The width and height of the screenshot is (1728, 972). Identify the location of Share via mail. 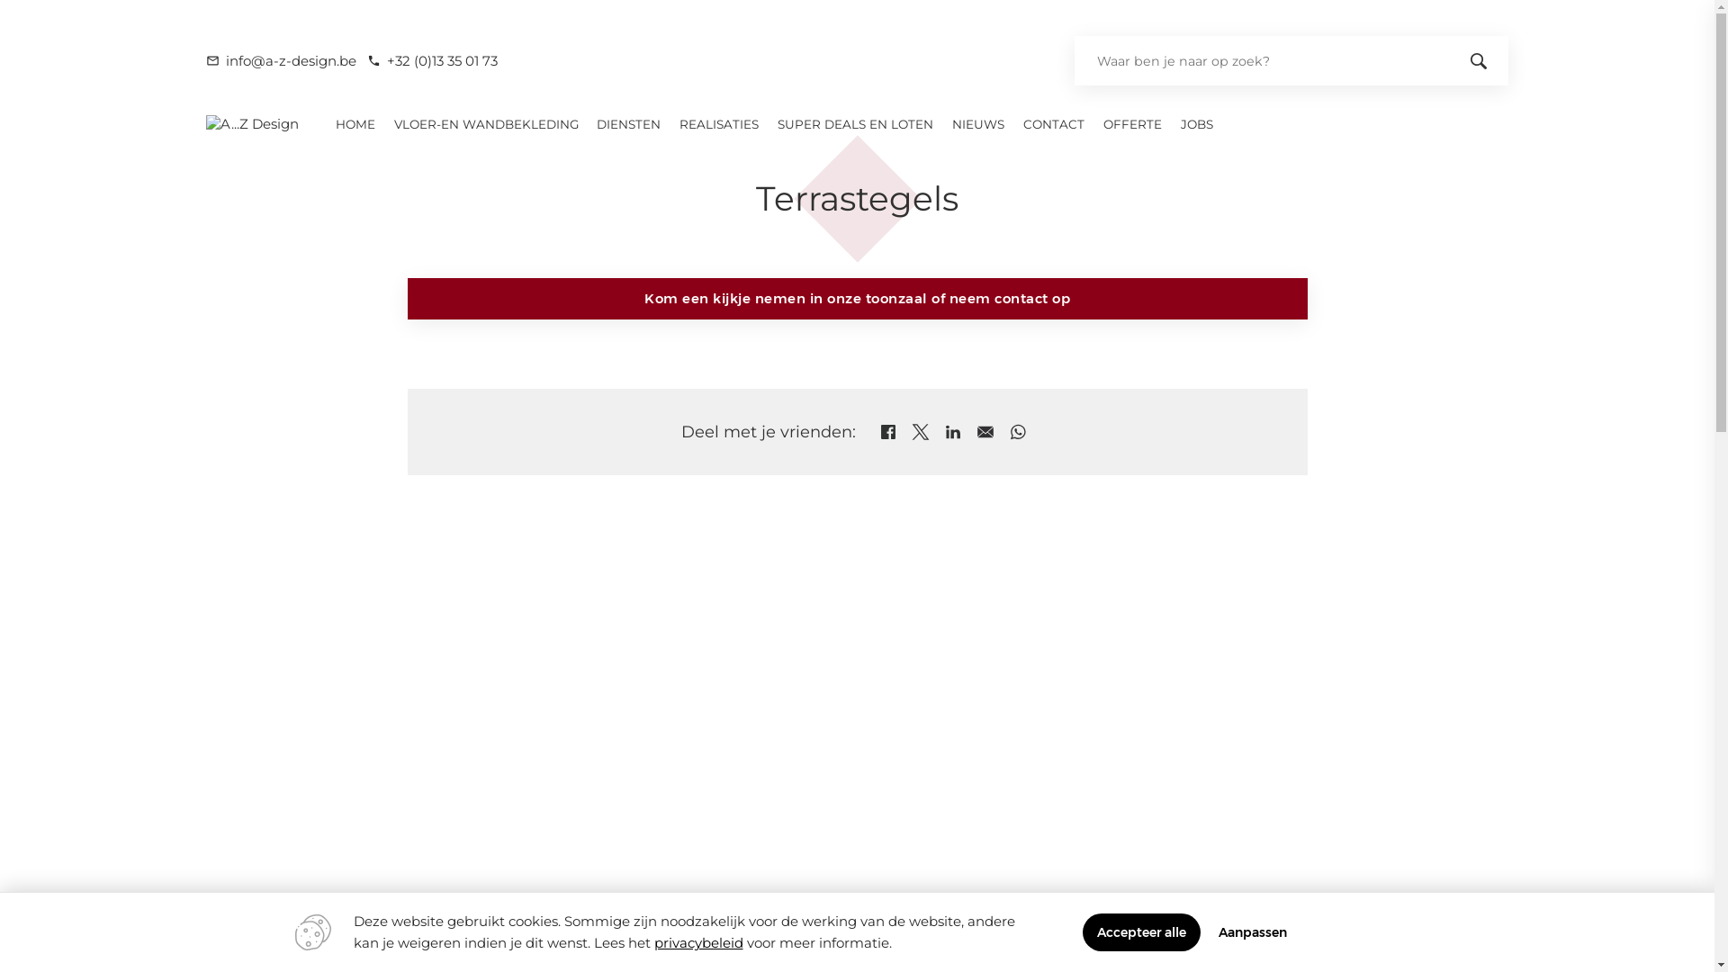
(985, 432).